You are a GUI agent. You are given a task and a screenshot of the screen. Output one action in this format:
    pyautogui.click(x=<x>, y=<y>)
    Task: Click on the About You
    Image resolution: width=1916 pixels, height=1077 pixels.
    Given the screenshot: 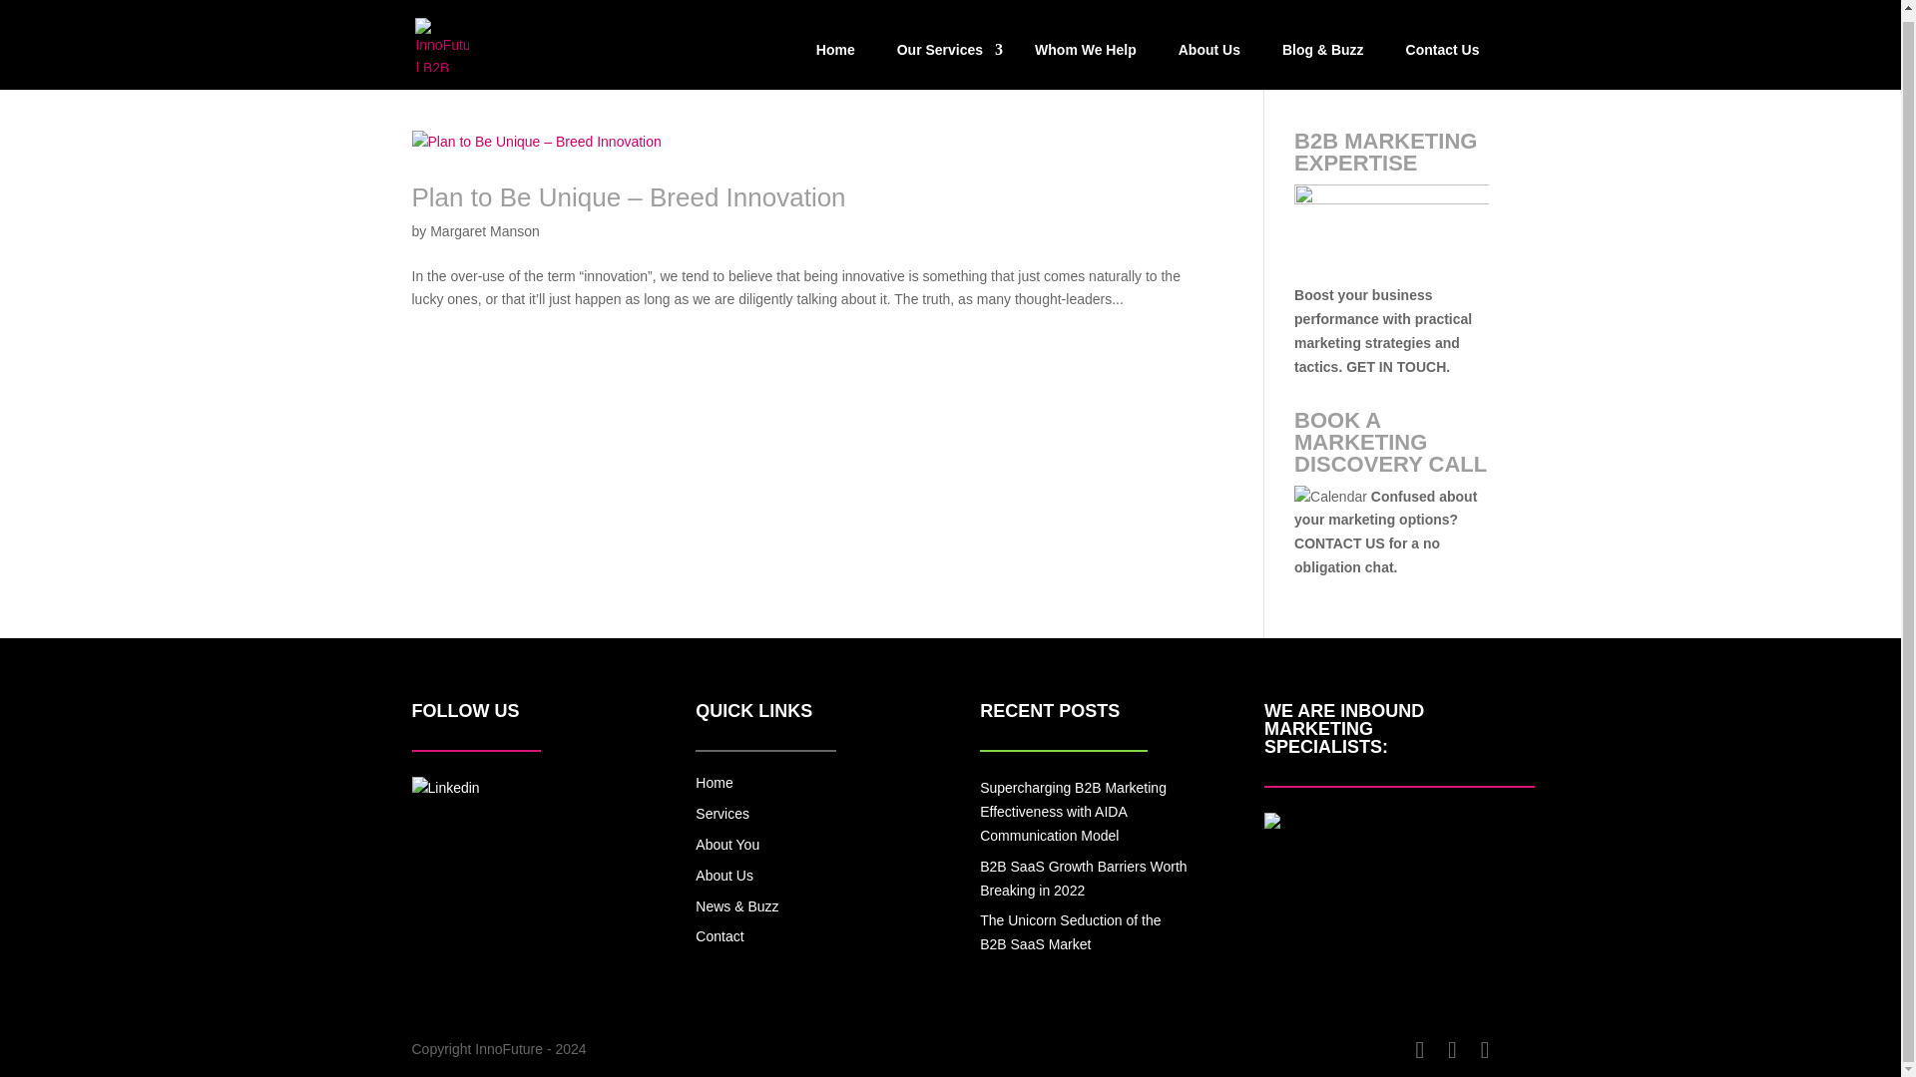 What is the action you would take?
    pyautogui.click(x=726, y=845)
    